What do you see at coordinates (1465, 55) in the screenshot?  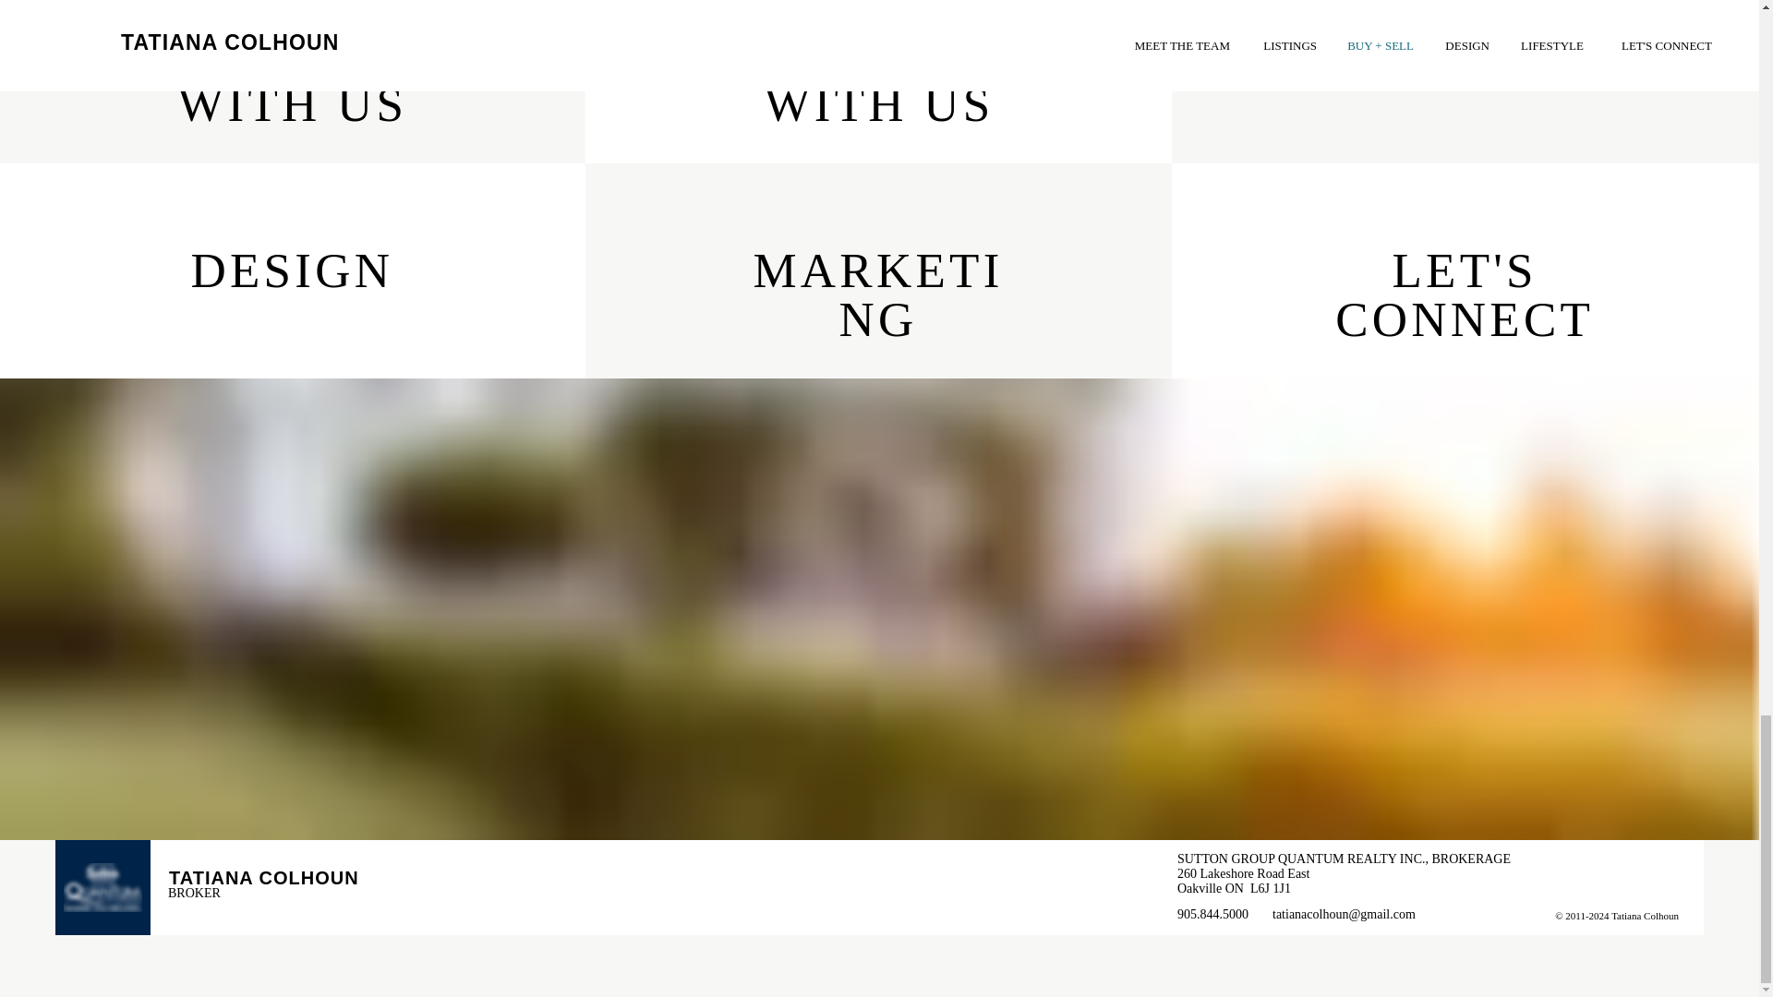 I see `LISTINGS` at bounding box center [1465, 55].